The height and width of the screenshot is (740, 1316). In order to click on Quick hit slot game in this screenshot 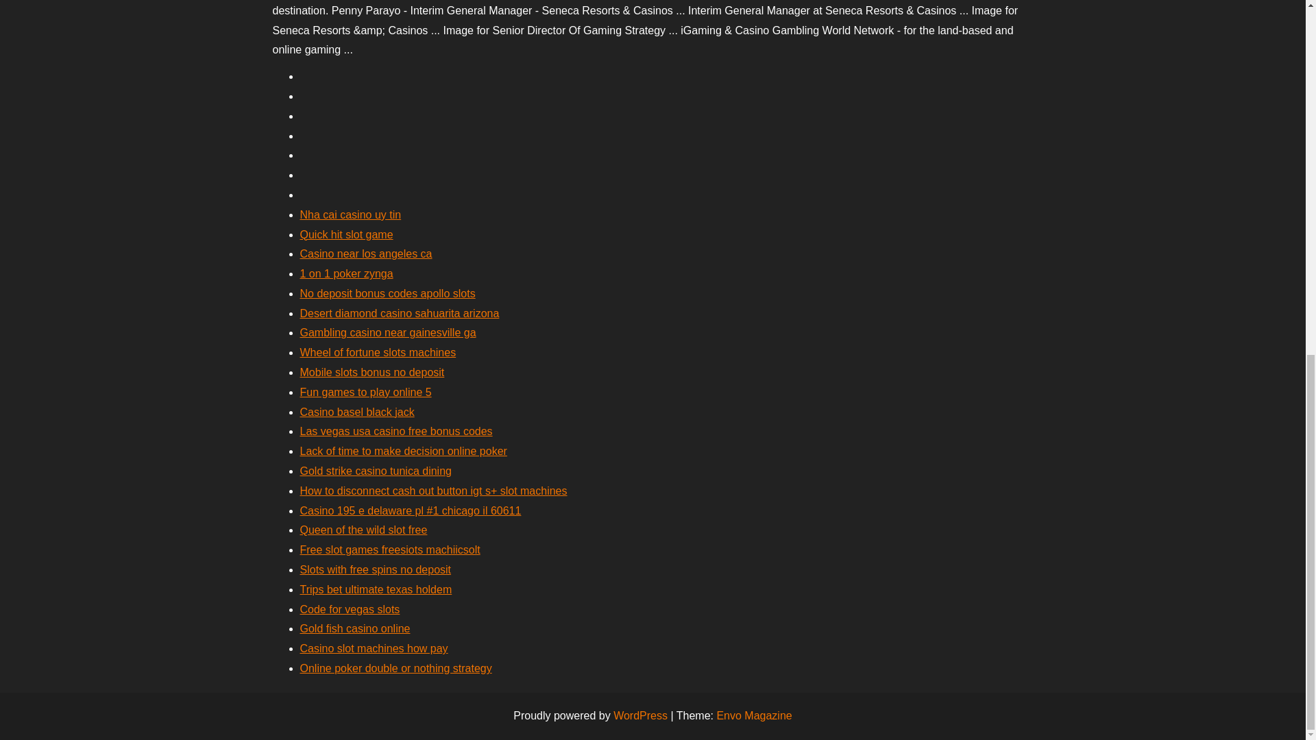, I will do `click(347, 234)`.